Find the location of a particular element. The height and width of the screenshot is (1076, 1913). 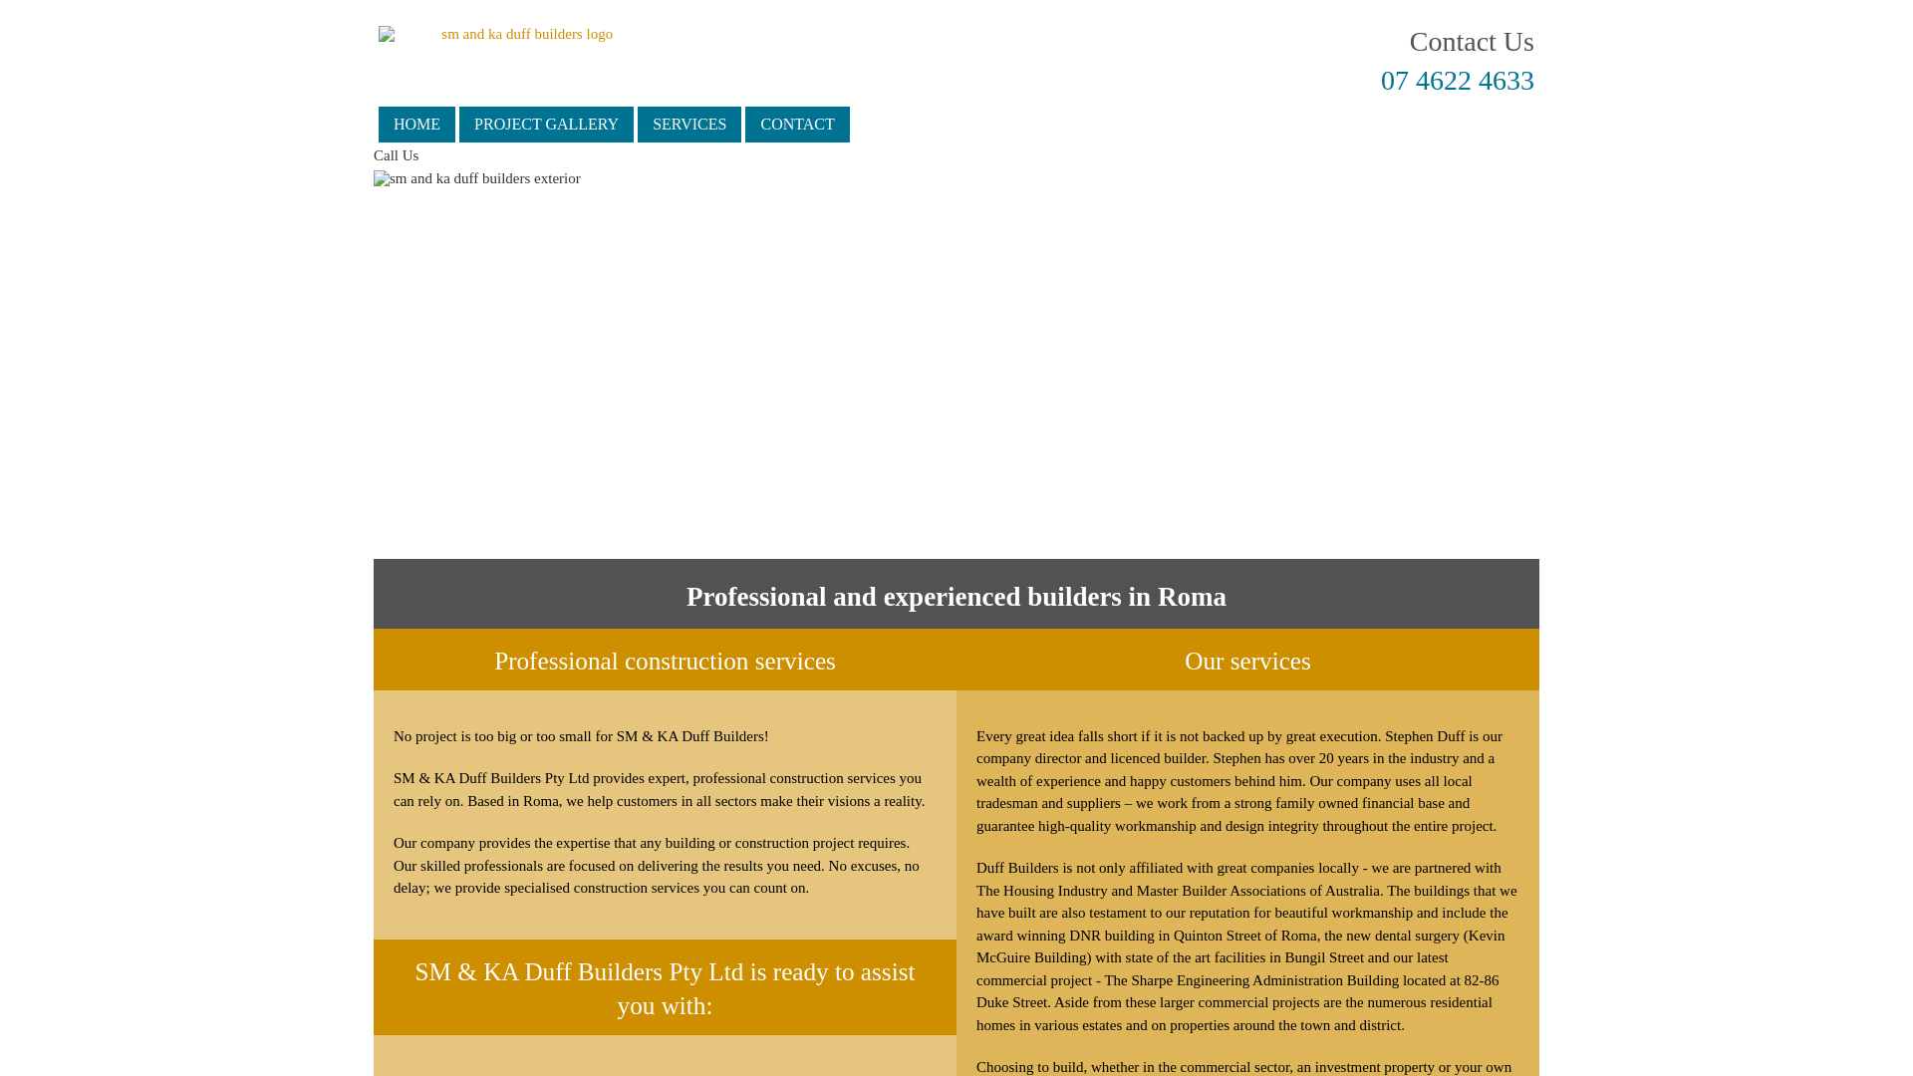

HOME is located at coordinates (416, 125).